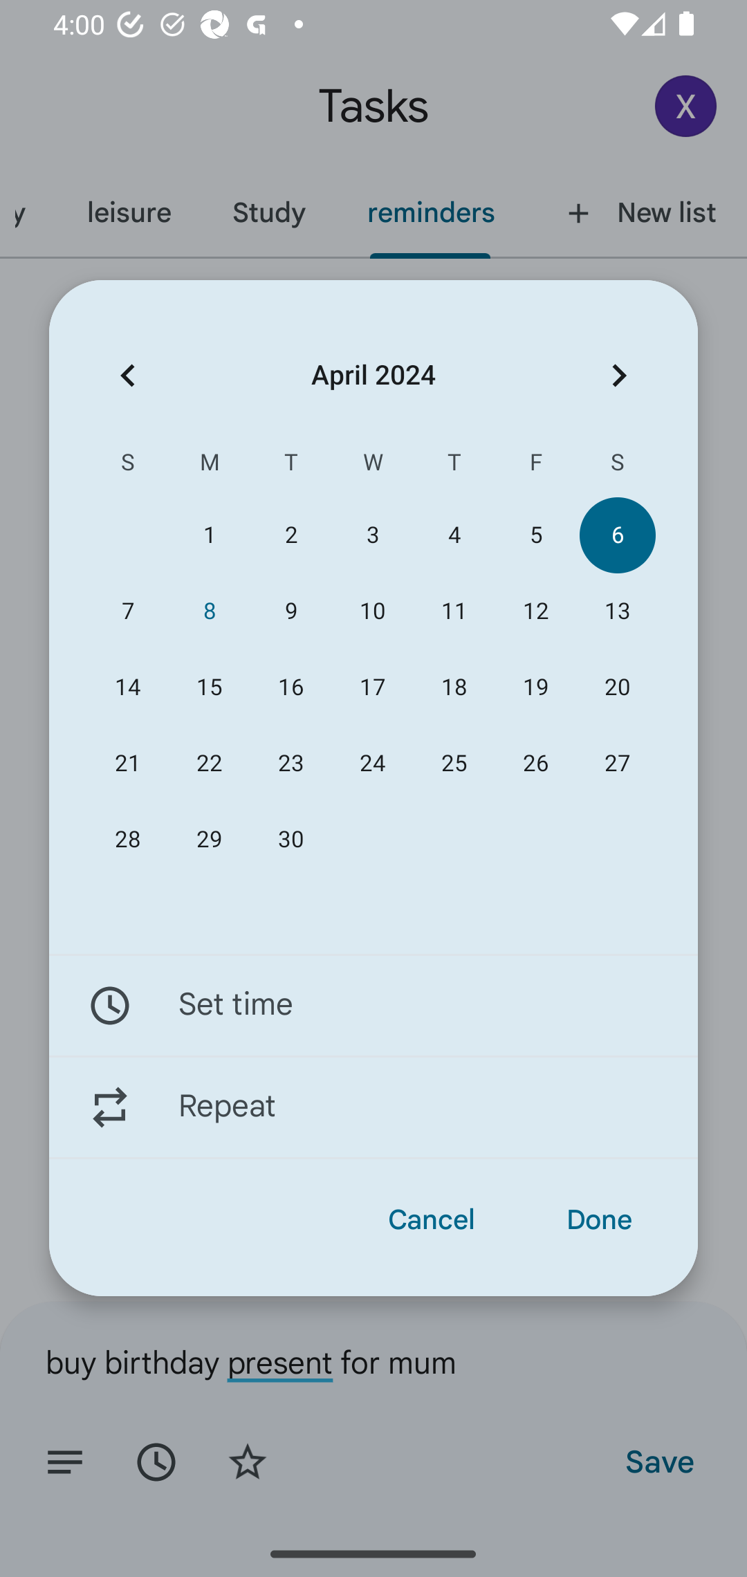  Describe the element at coordinates (617, 611) in the screenshot. I see `13 13 April 2024` at that location.